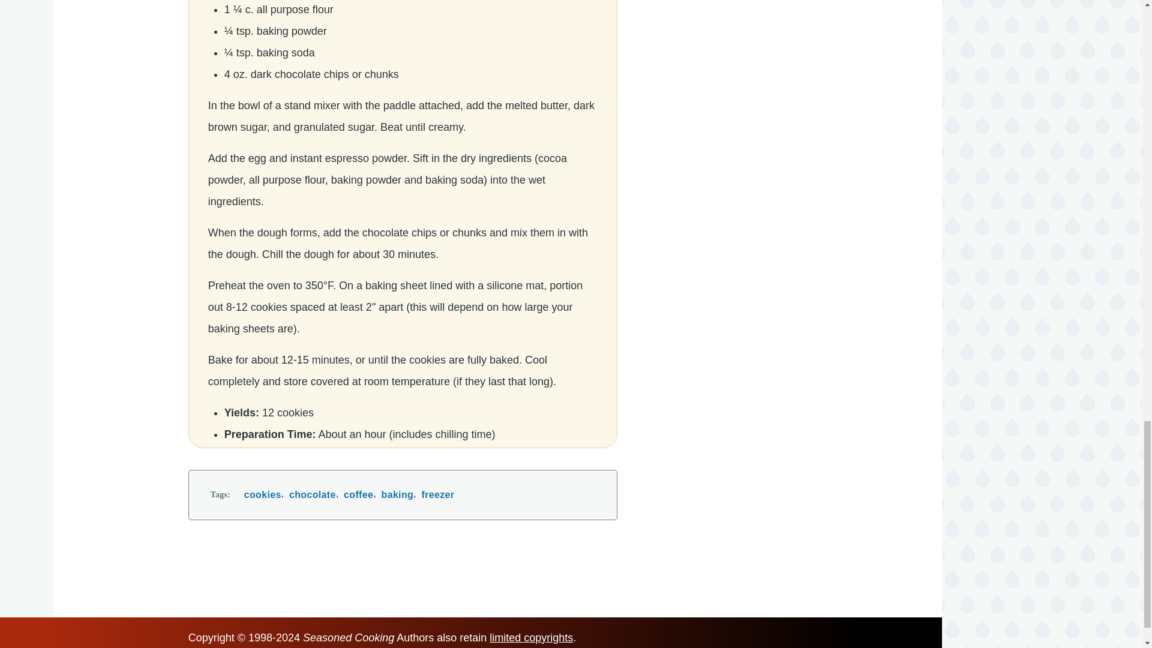 The width and height of the screenshot is (1152, 648). I want to click on cookies, so click(263, 495).